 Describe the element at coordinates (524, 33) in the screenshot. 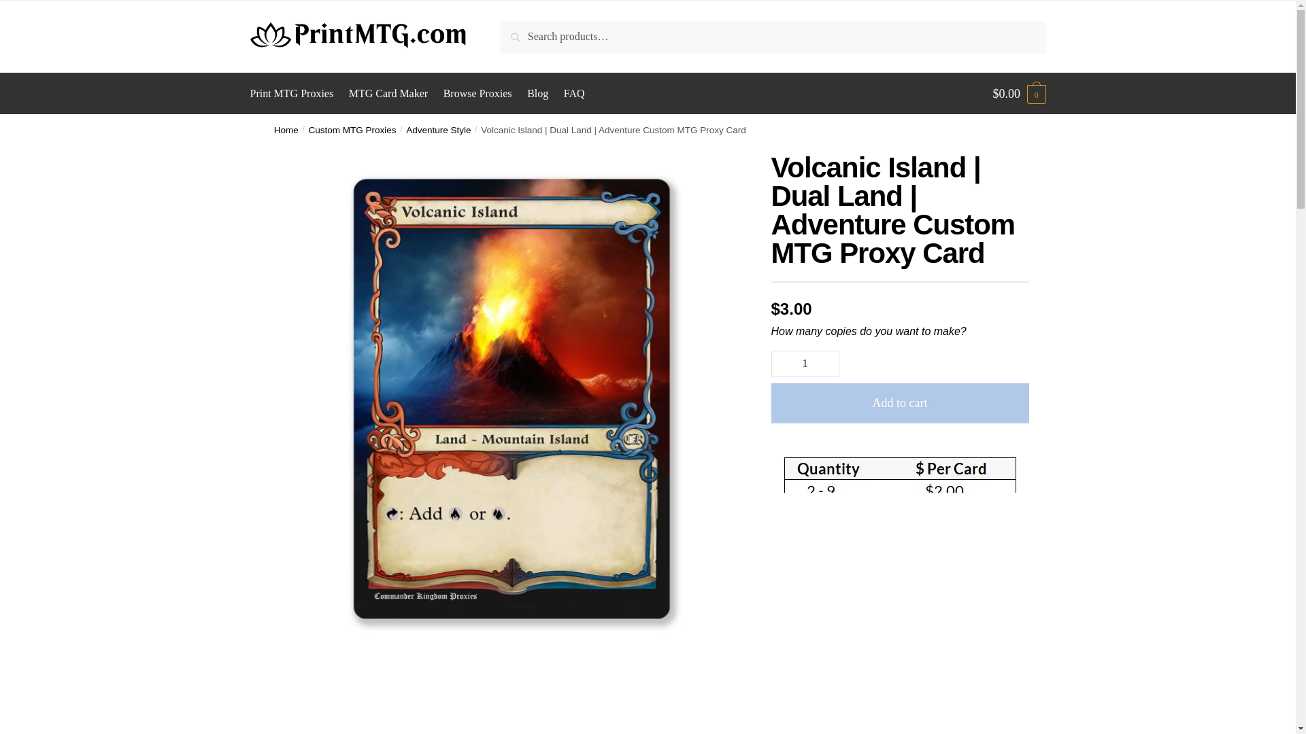

I see `Search` at that location.